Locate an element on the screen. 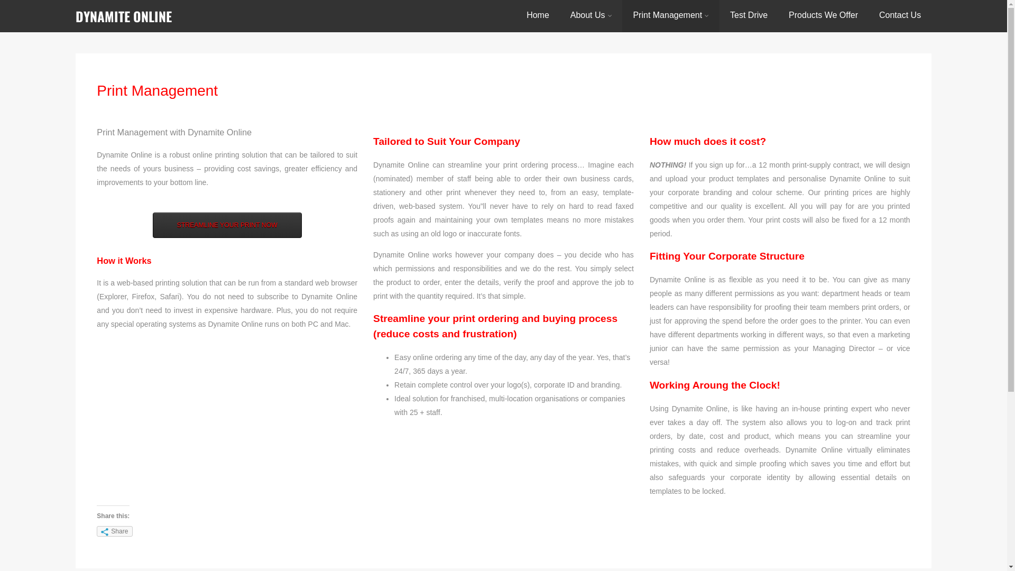  Home is located at coordinates (538, 15).